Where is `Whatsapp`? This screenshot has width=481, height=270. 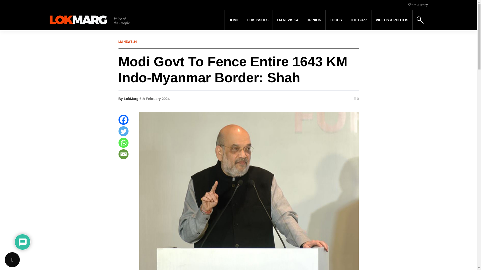
Whatsapp is located at coordinates (123, 142).